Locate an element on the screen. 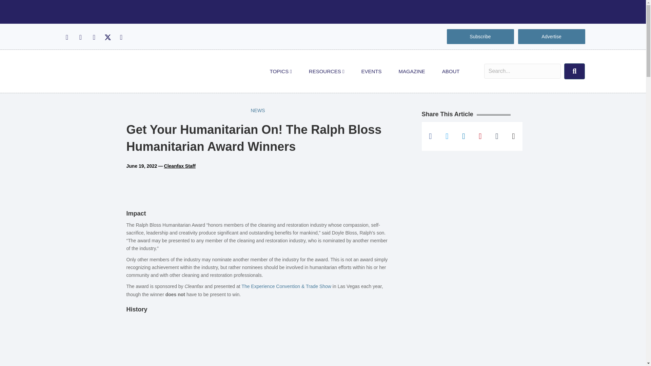 Image resolution: width=651 pixels, height=366 pixels. RESOURCES is located at coordinates (326, 71).